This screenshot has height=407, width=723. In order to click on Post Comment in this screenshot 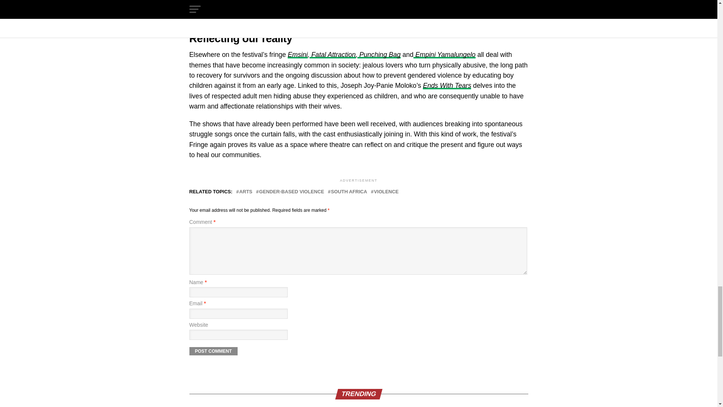, I will do `click(213, 351)`.